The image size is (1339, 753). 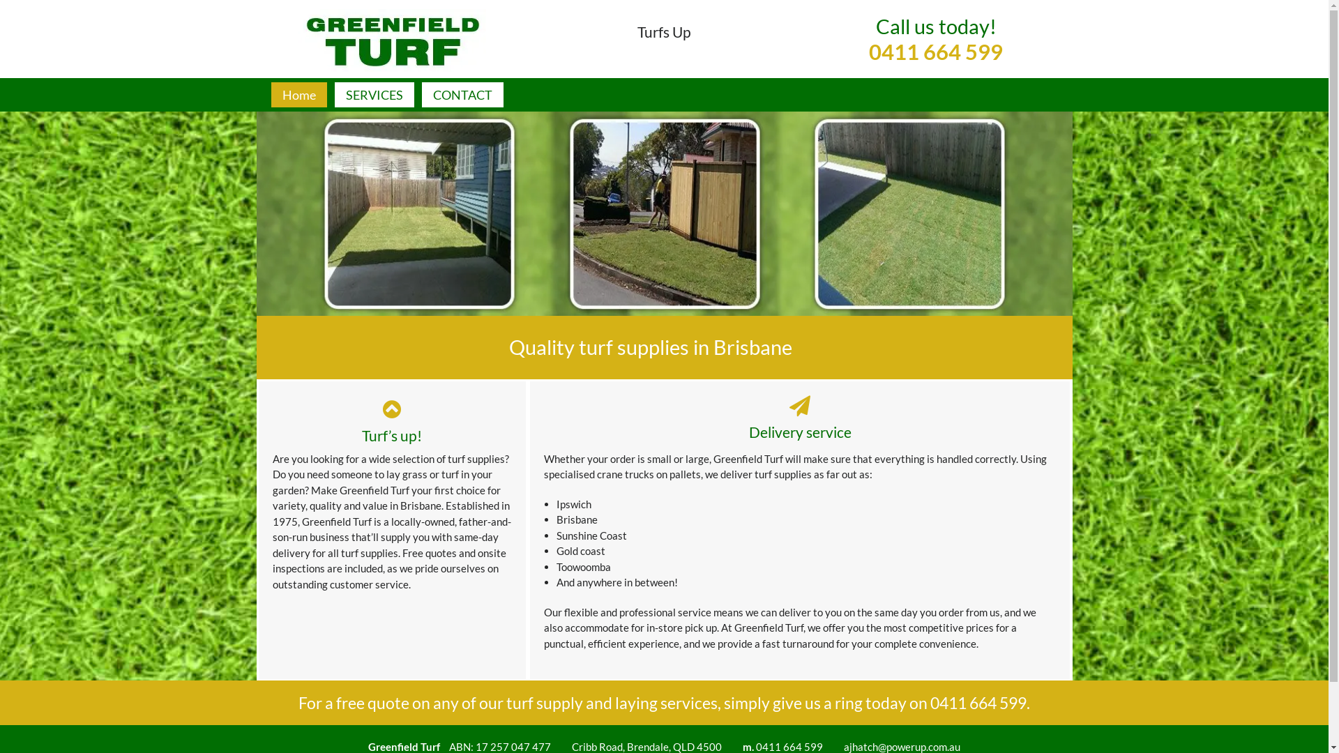 I want to click on 0411 664 599, so click(x=978, y=703).